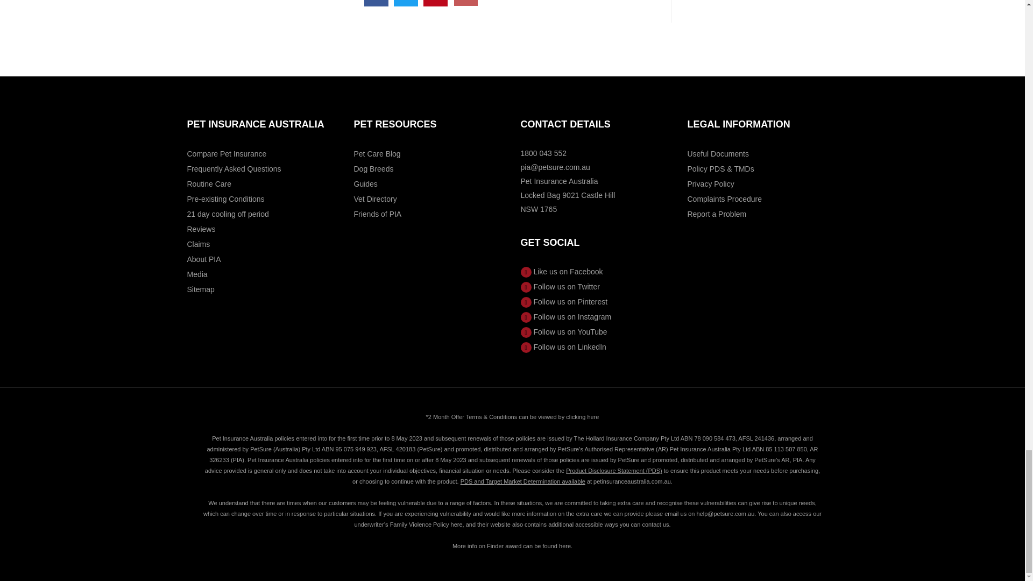  I want to click on 21 day cooling off period, so click(228, 214).